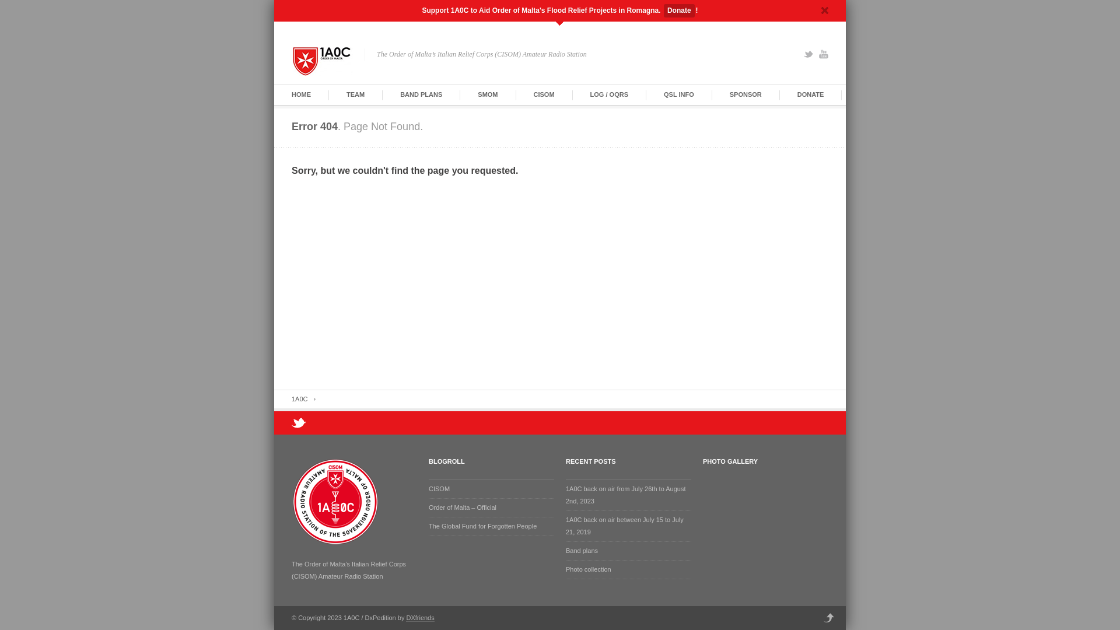 The width and height of the screenshot is (1120, 630). I want to click on QSL INFO, so click(679, 94).